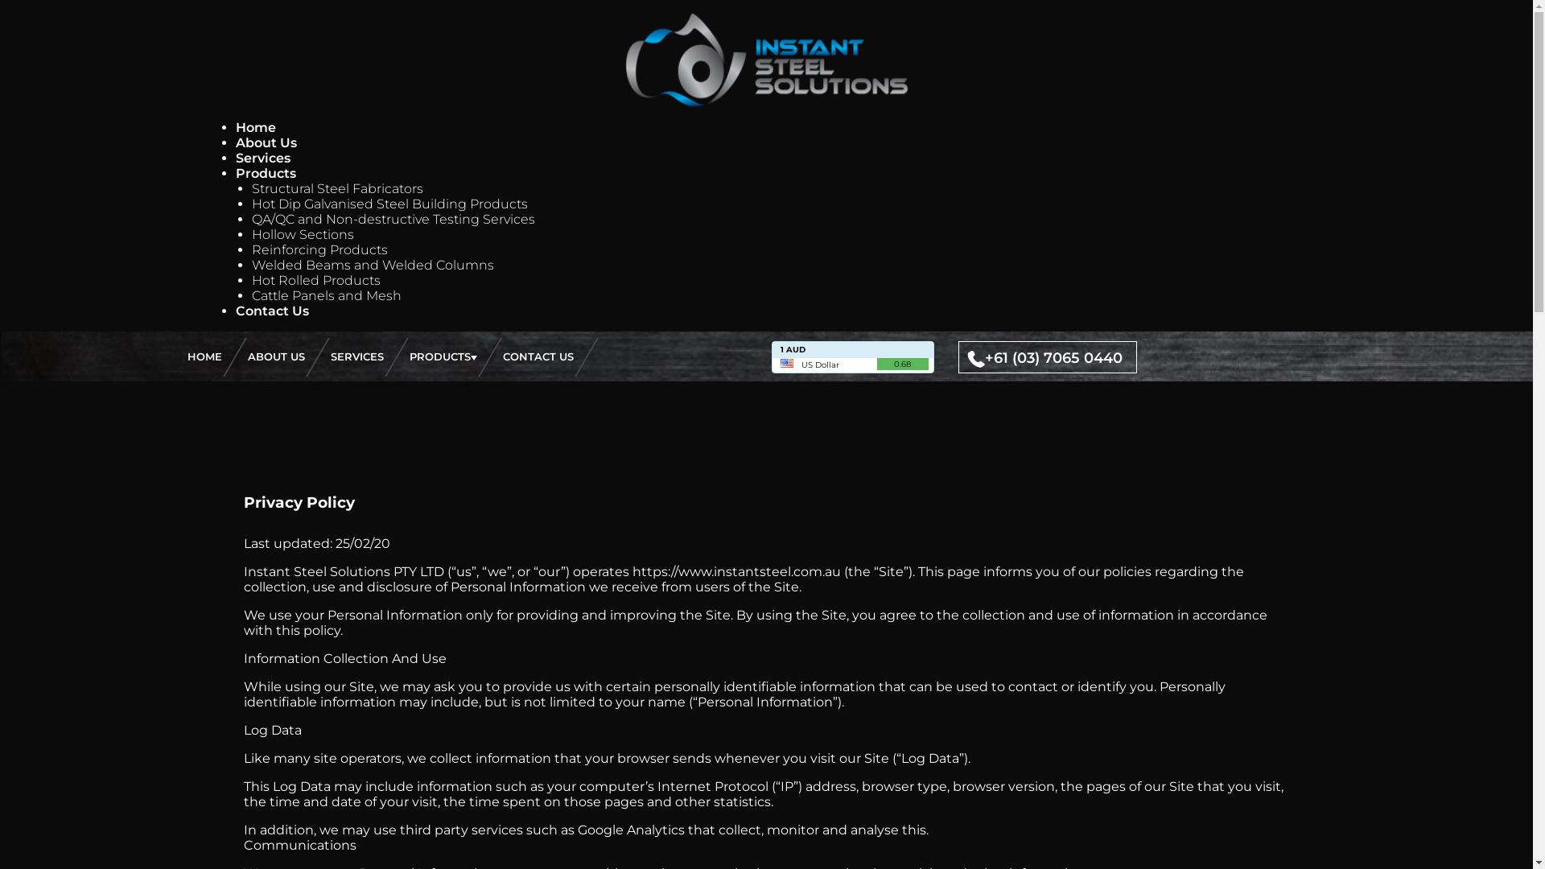  I want to click on Hollow Sections, so click(303, 235).